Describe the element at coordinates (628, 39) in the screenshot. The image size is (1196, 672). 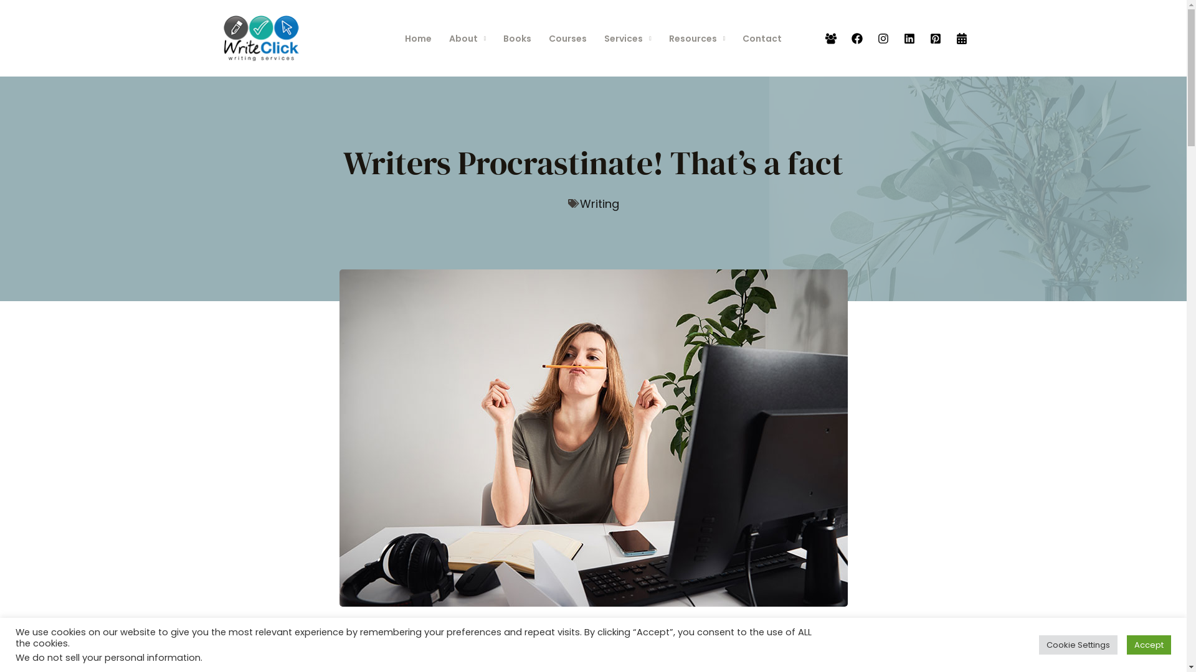
I see `Services` at that location.